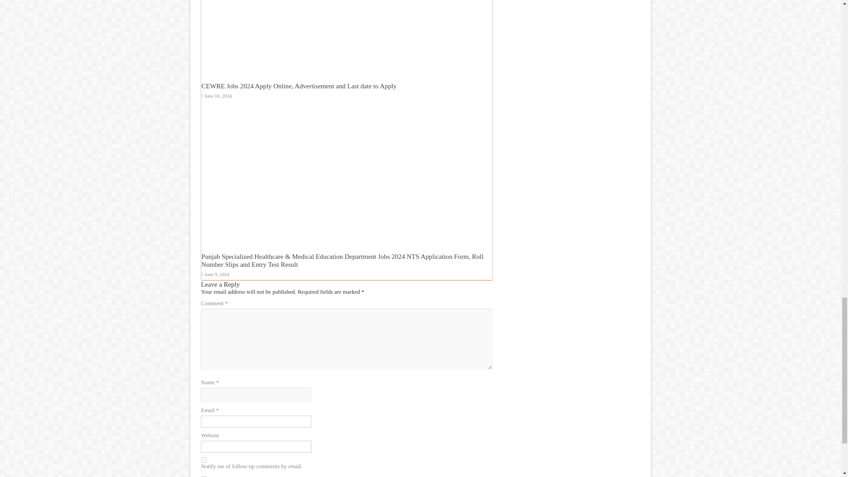 Image resolution: width=848 pixels, height=477 pixels. What do you see at coordinates (204, 459) in the screenshot?
I see `subscribe` at bounding box center [204, 459].